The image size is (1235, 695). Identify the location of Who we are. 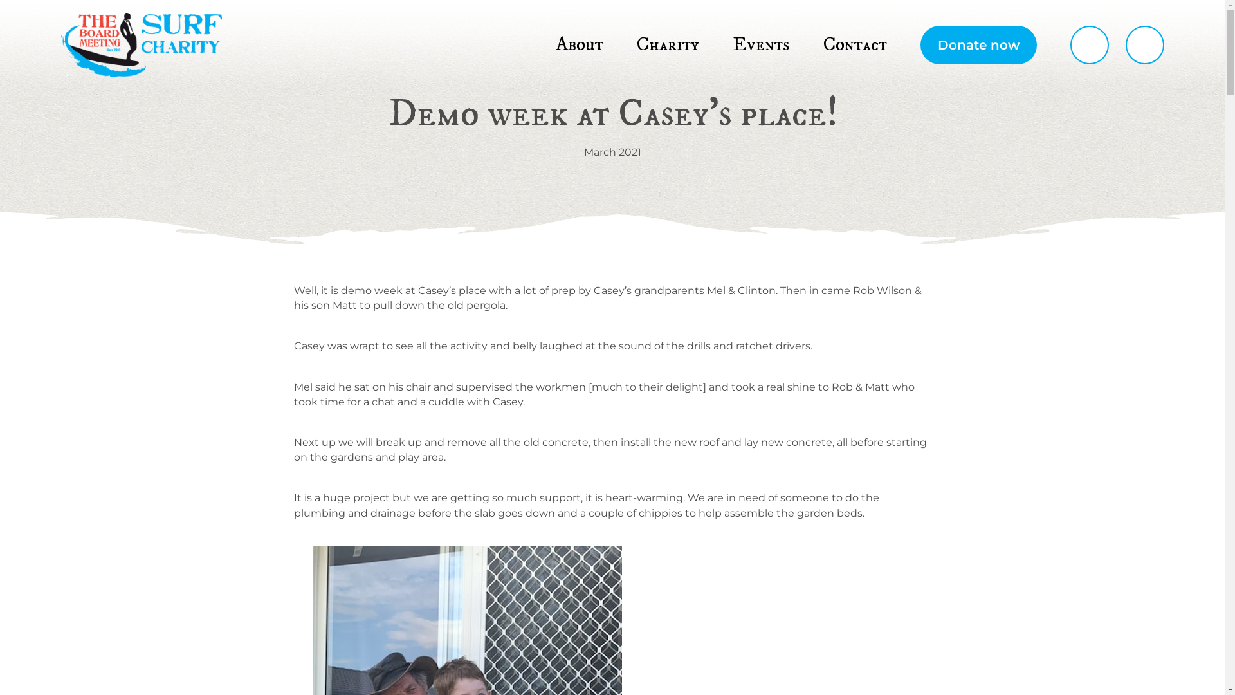
(692, 457).